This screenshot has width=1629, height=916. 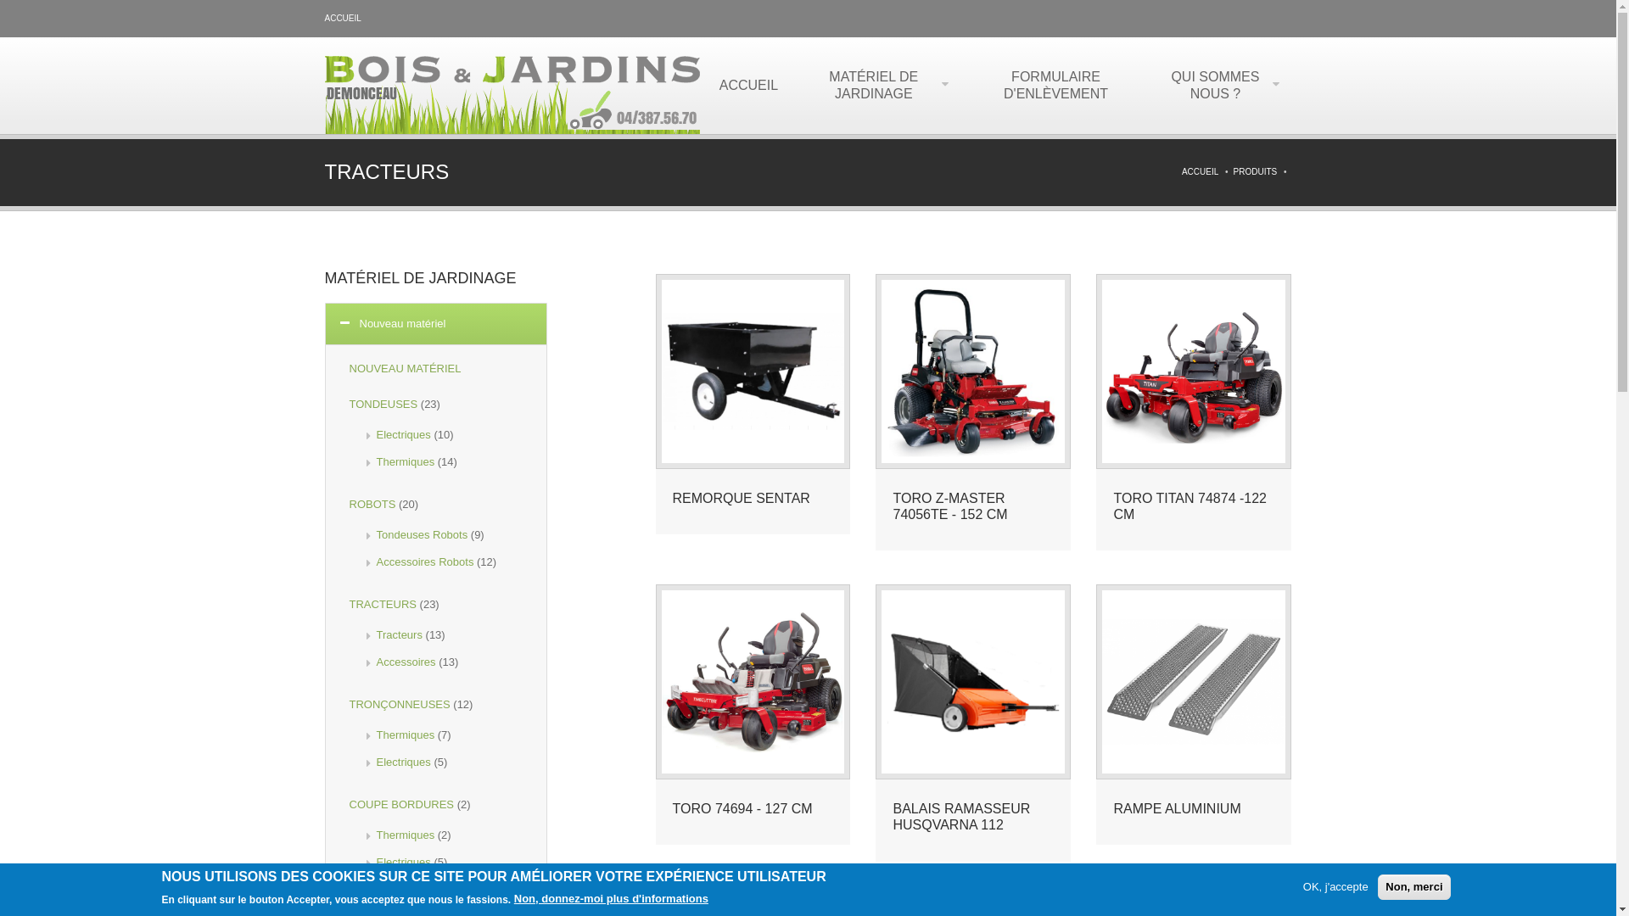 I want to click on Non, merci, so click(x=1413, y=887).